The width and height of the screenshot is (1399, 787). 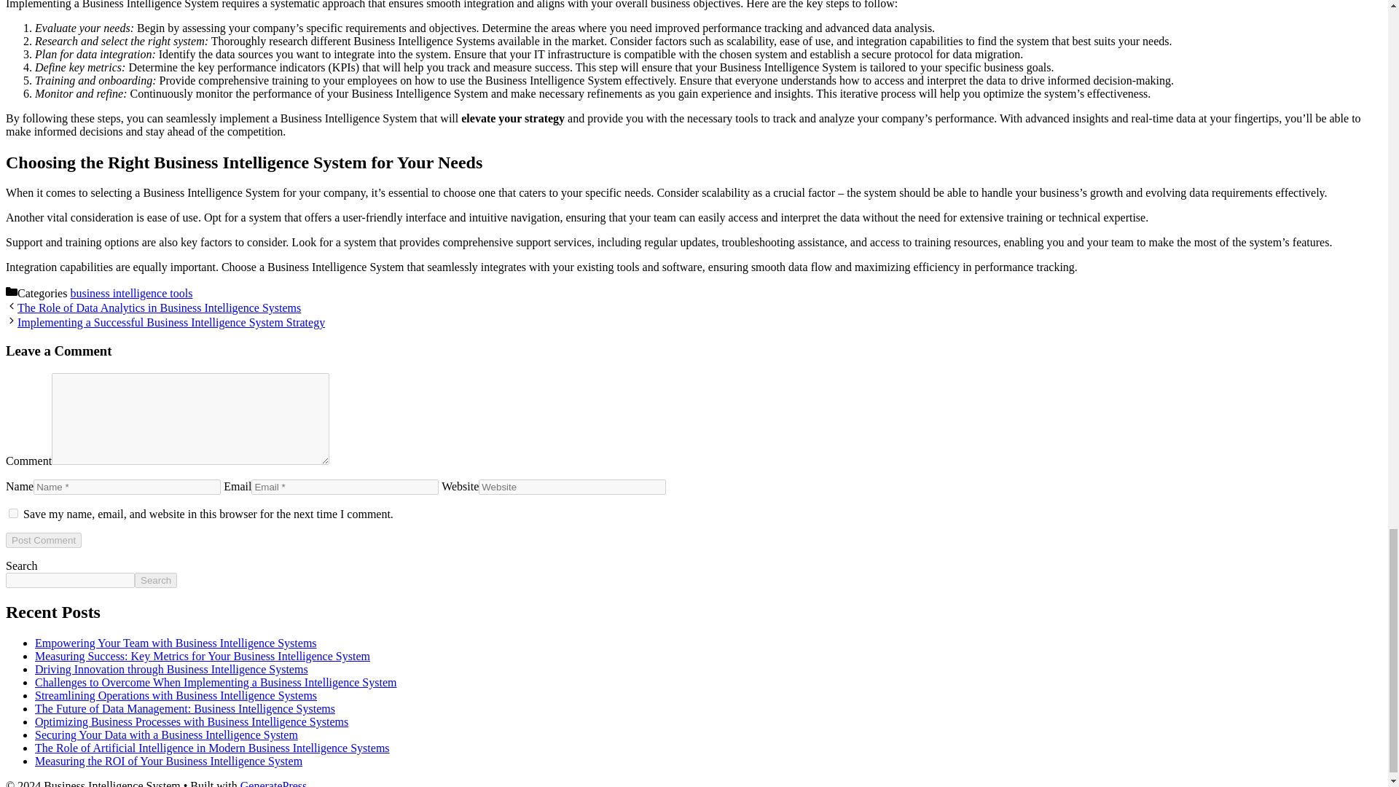 What do you see at coordinates (166, 735) in the screenshot?
I see `Securing Your Data with a Business Intelligence System` at bounding box center [166, 735].